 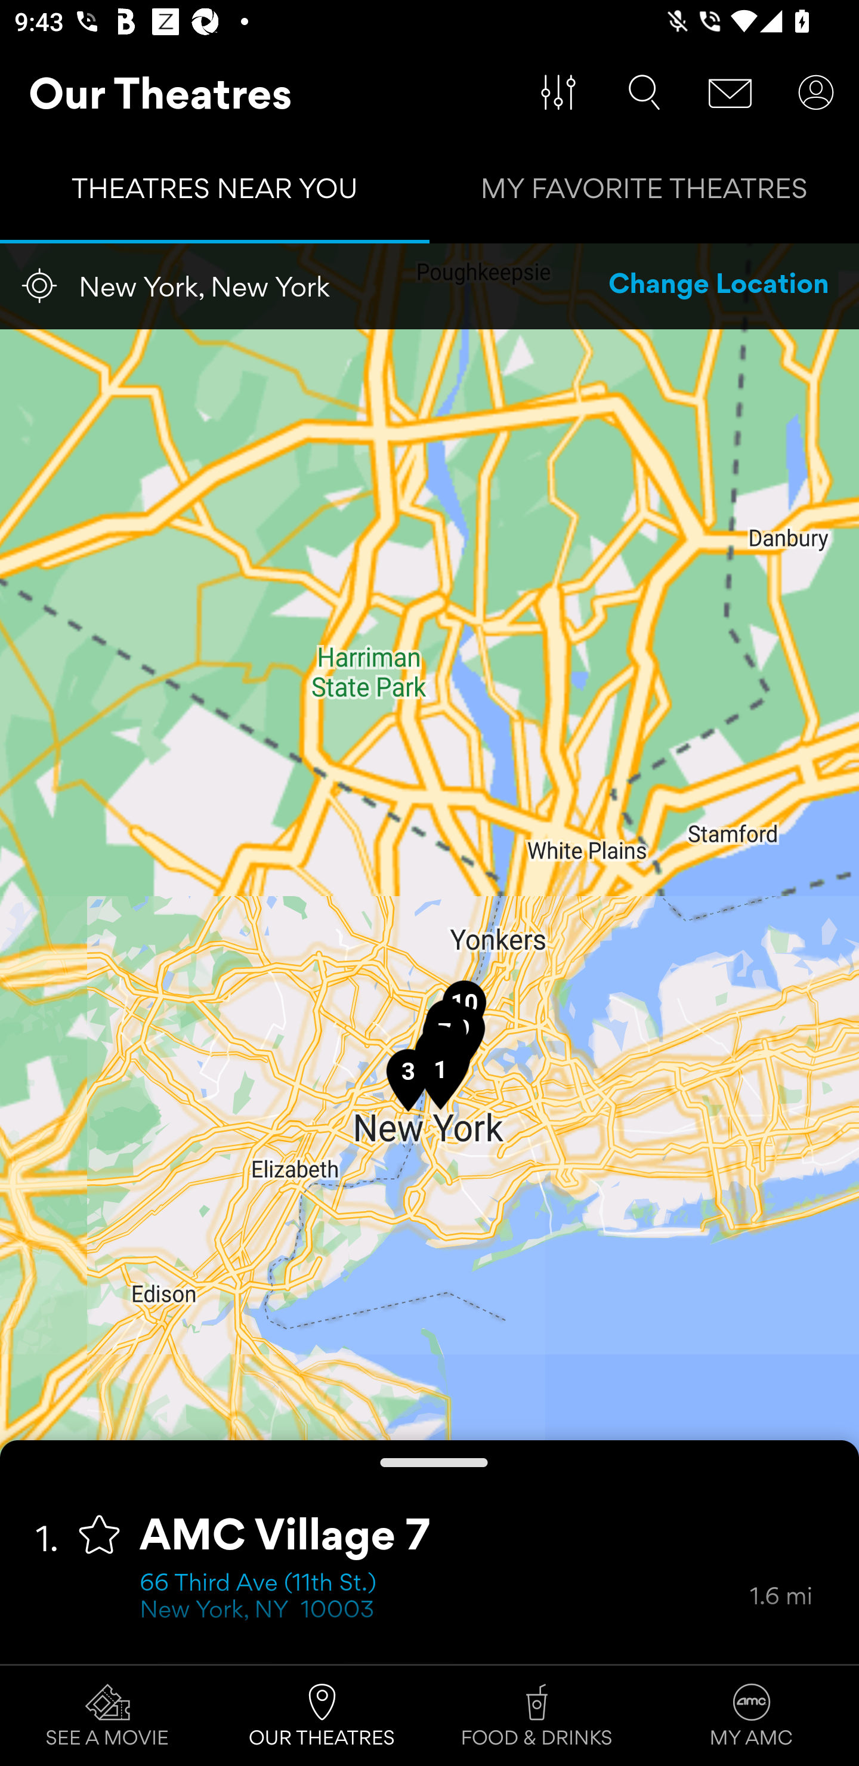 I want to click on Filter Theatres, so click(x=558, y=92).